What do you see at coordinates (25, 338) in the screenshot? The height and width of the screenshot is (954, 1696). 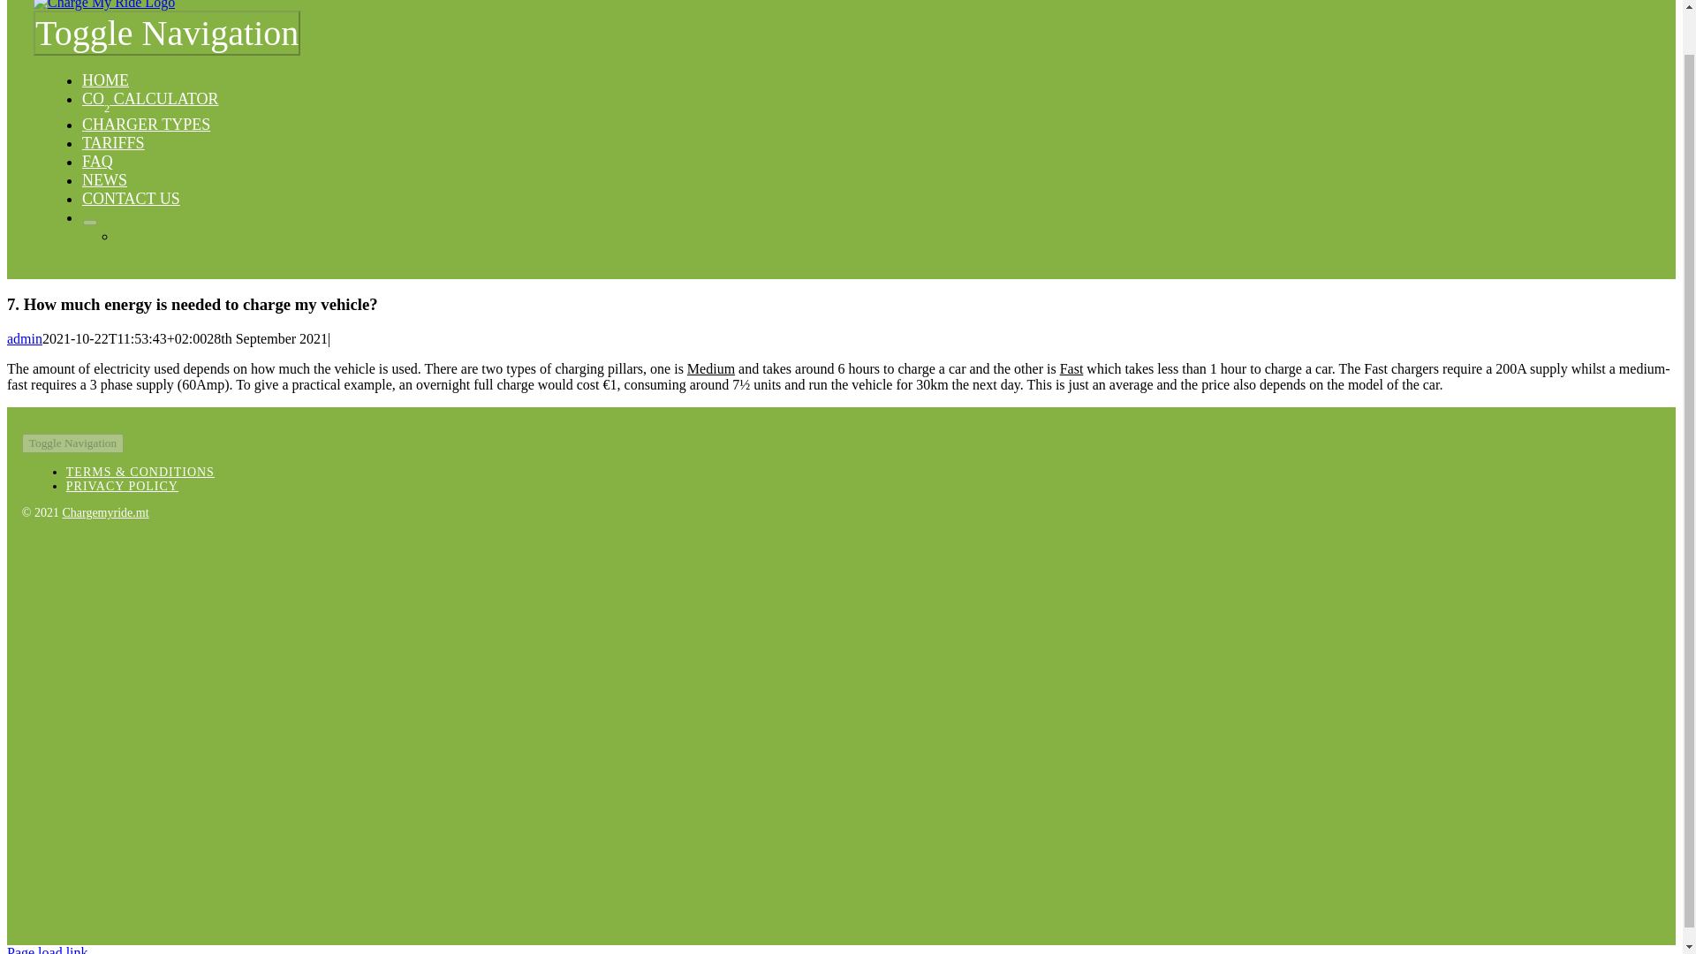 I see `admin` at bounding box center [25, 338].